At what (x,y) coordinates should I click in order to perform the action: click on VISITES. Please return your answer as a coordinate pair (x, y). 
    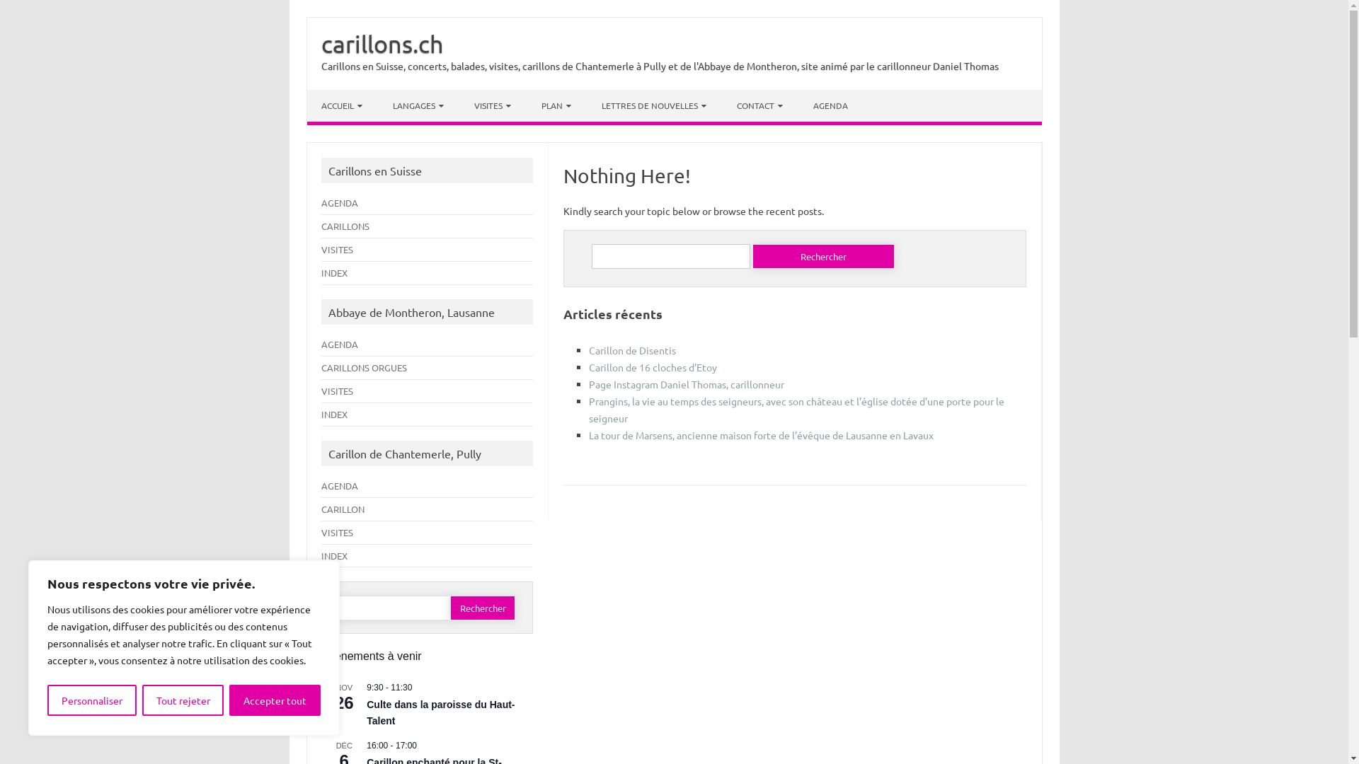
    Looking at the image, I should click on (337, 390).